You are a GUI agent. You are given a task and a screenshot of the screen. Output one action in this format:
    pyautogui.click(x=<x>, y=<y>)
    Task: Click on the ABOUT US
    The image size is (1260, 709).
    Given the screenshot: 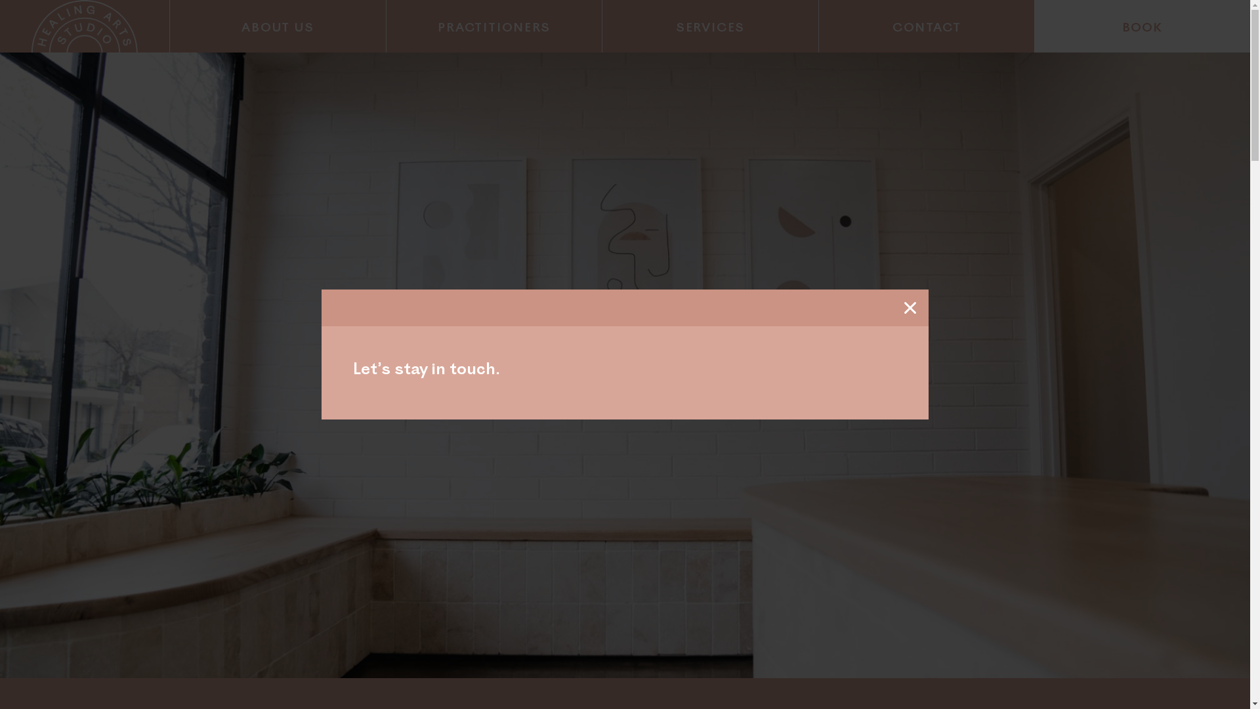 What is the action you would take?
    pyautogui.click(x=278, y=26)
    